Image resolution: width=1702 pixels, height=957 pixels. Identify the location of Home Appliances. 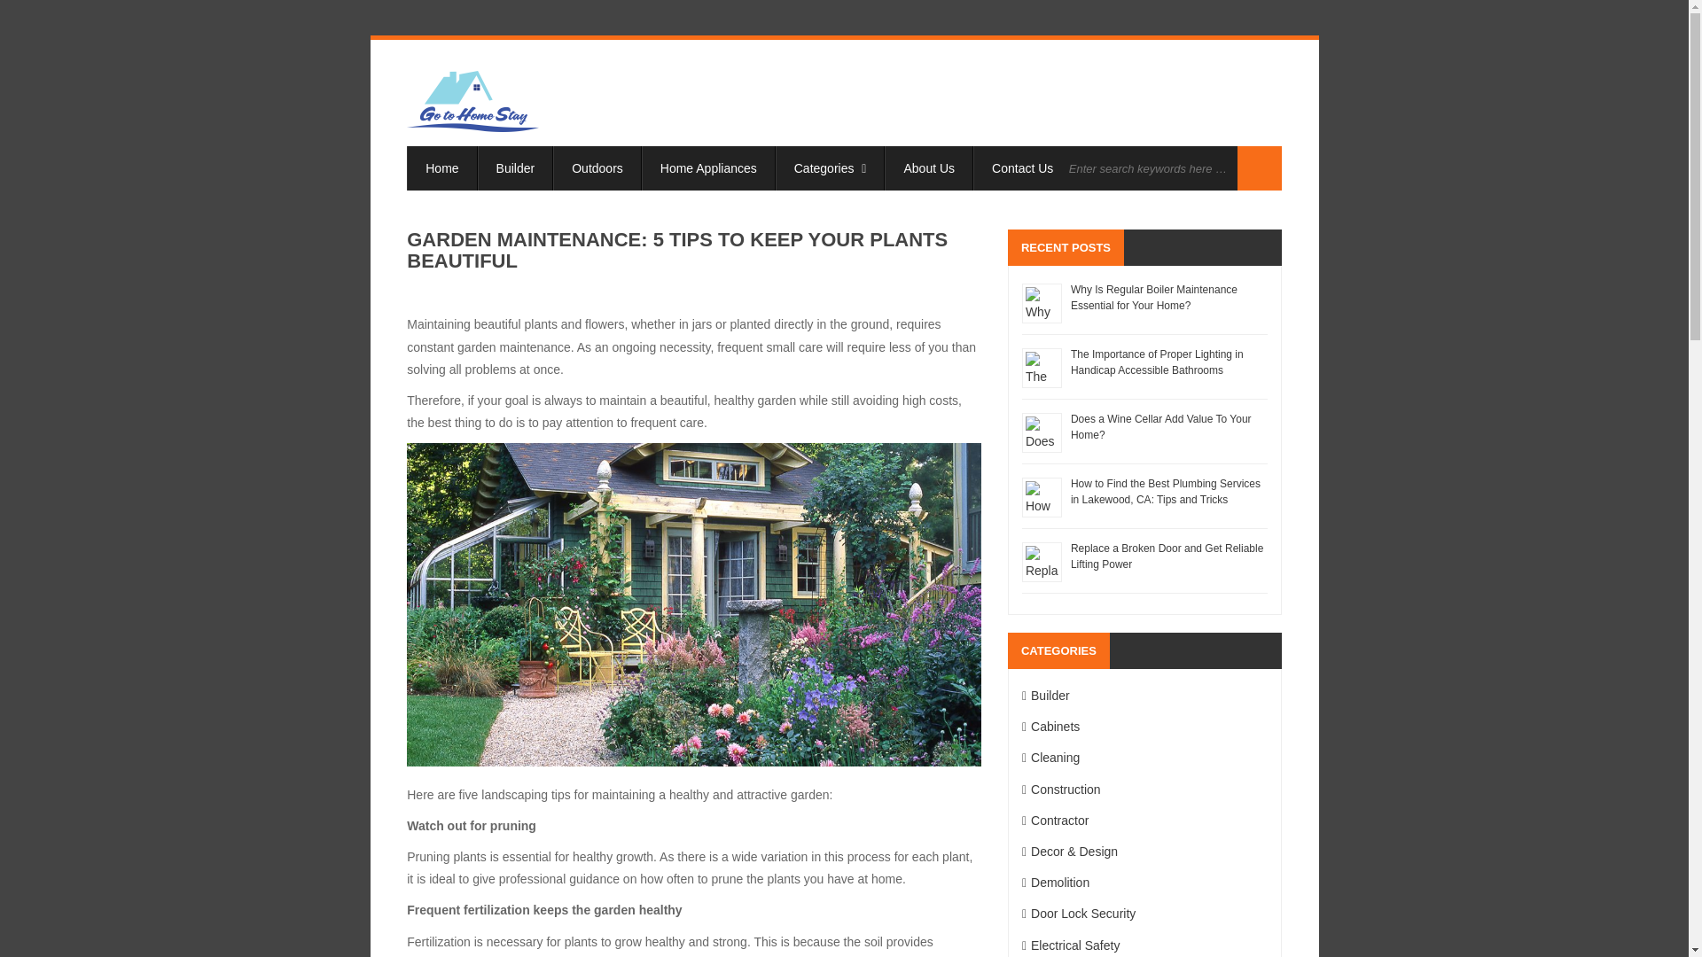
(708, 168).